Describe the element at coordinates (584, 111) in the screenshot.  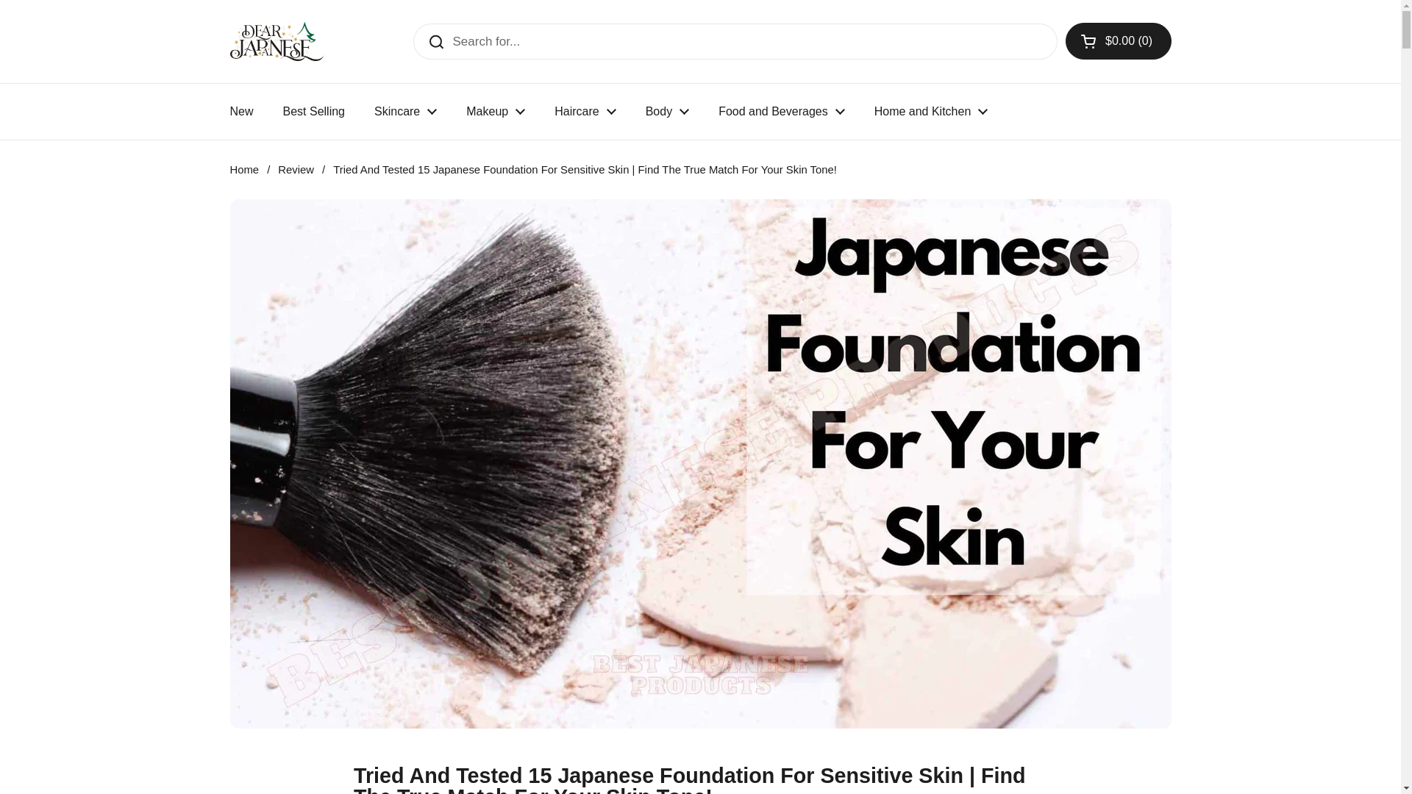
I see `Haircare` at that location.